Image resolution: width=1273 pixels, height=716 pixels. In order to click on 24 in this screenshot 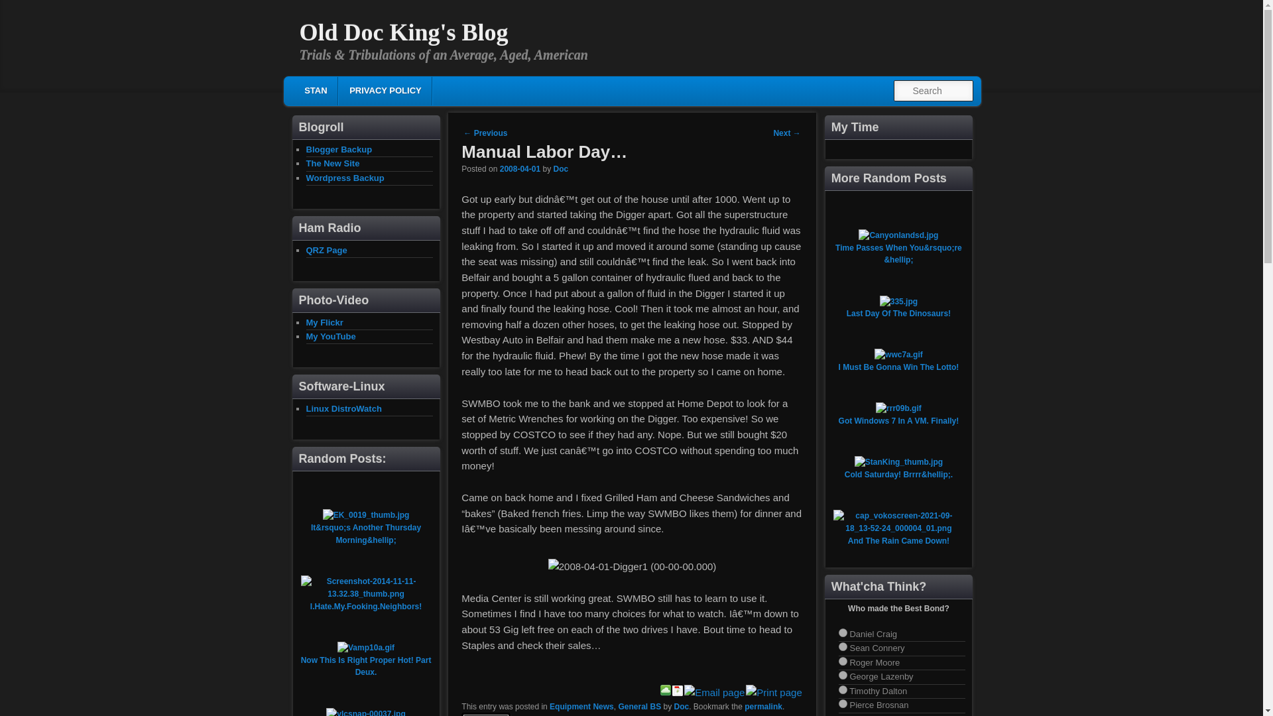, I will do `click(843, 675)`.